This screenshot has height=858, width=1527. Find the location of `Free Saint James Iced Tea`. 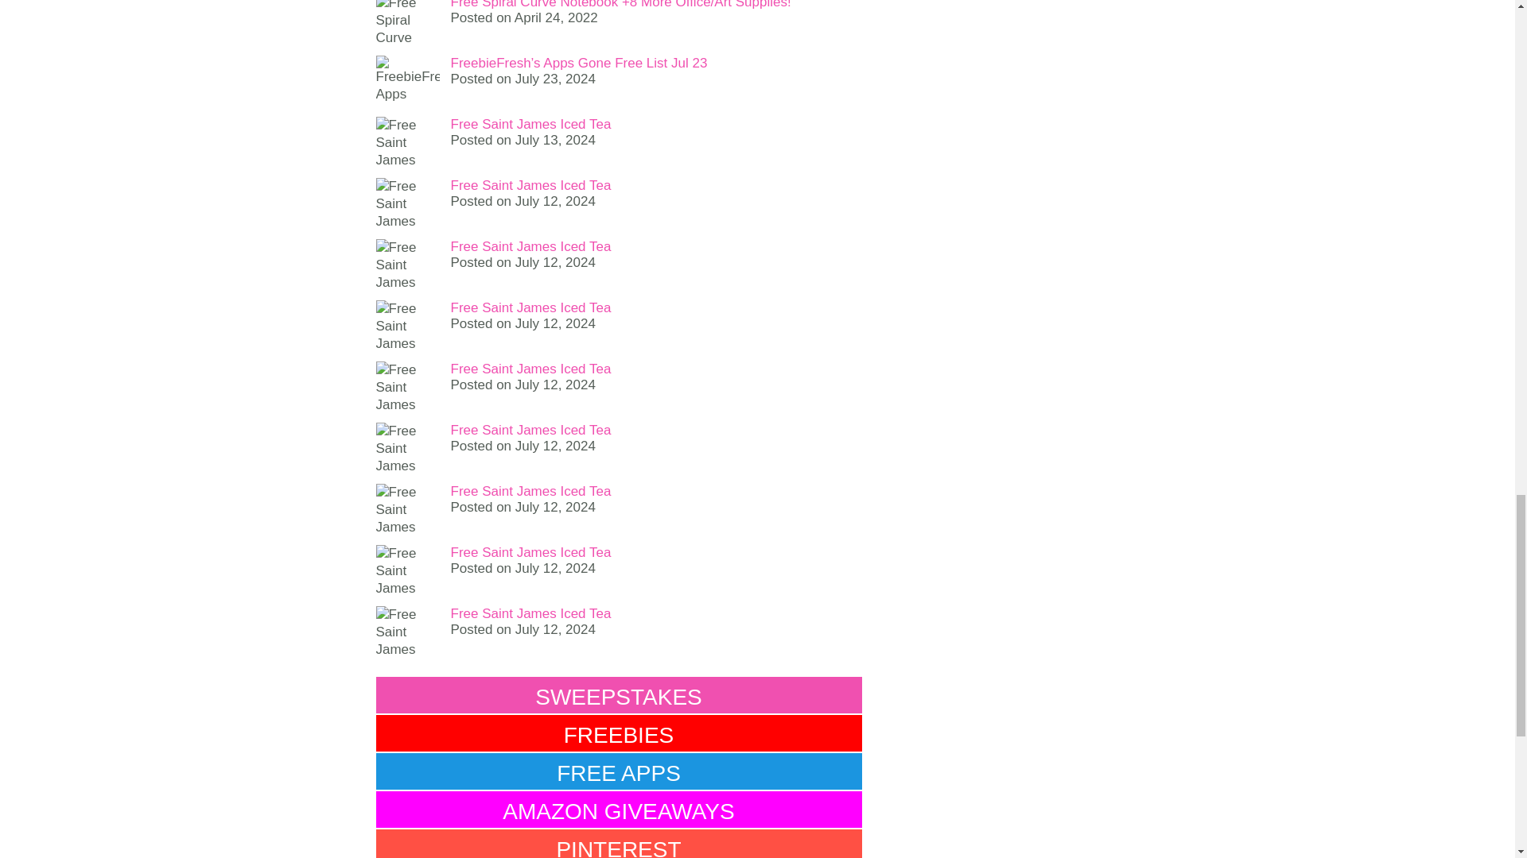

Free Saint James Iced Tea is located at coordinates (530, 552).